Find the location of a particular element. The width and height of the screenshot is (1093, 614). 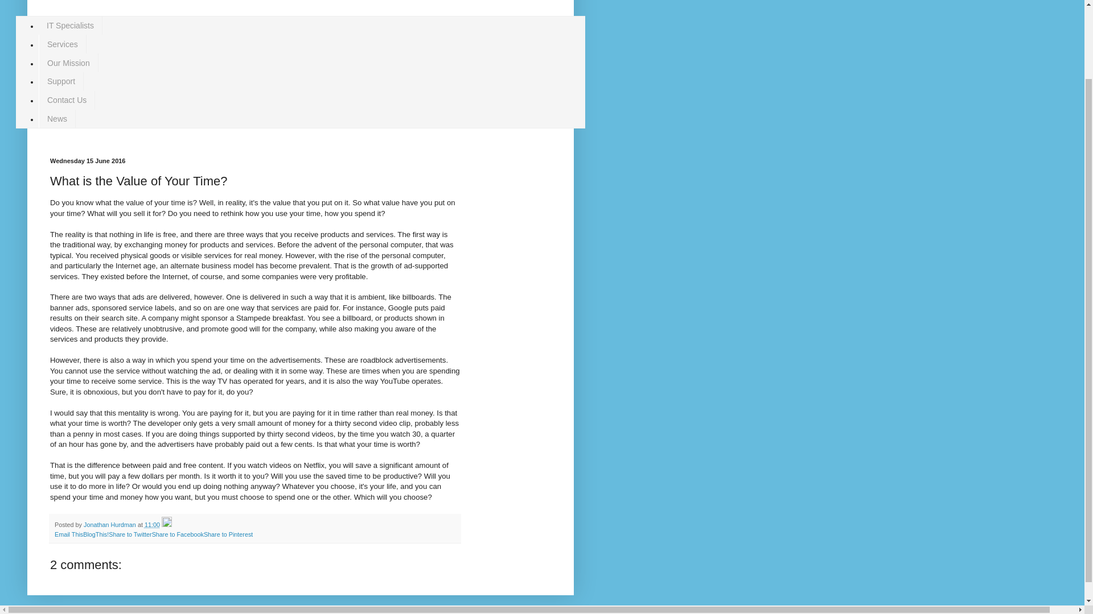

Our Mission is located at coordinates (68, 63).